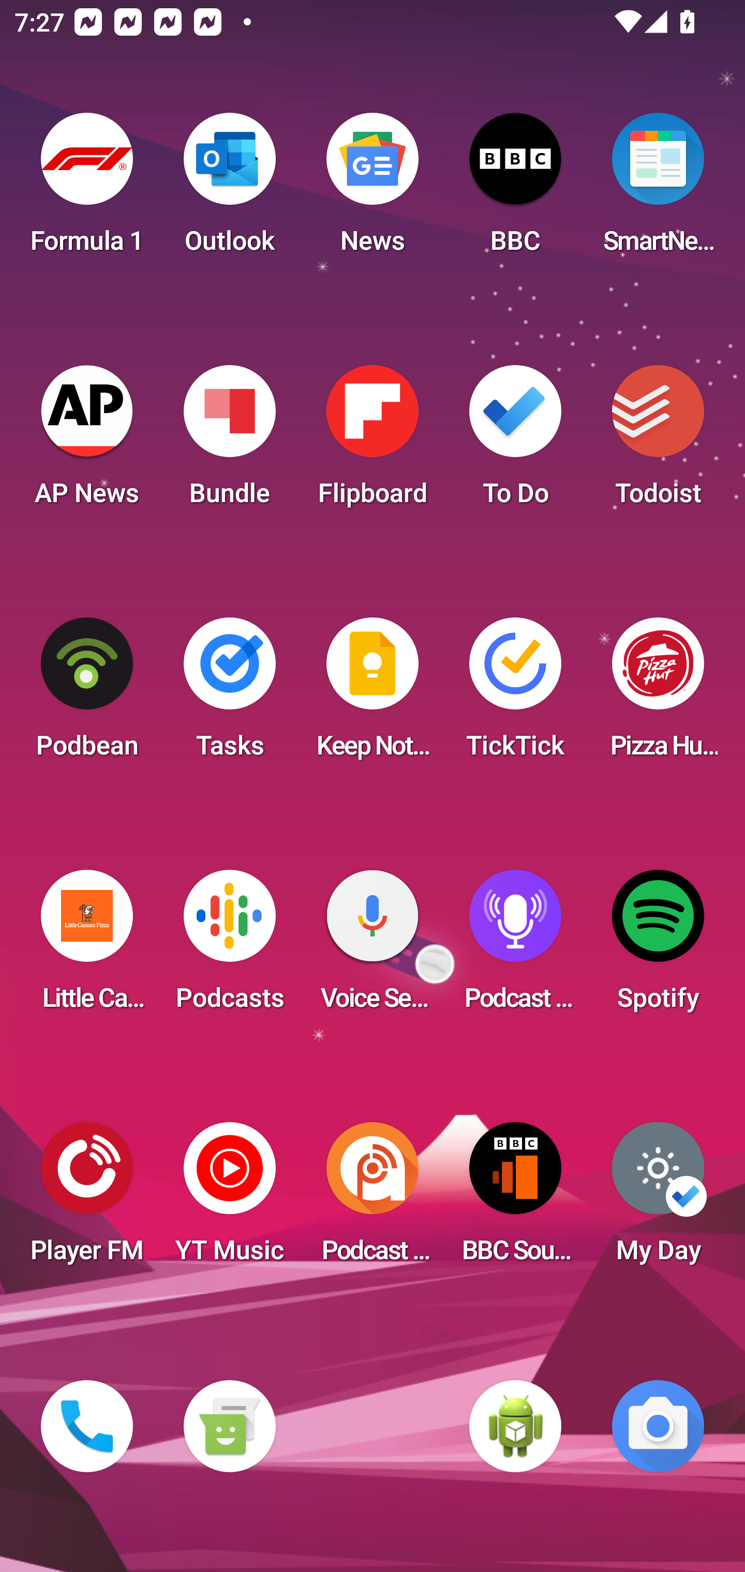  What do you see at coordinates (373, 946) in the screenshot?
I see `Voice Search` at bounding box center [373, 946].